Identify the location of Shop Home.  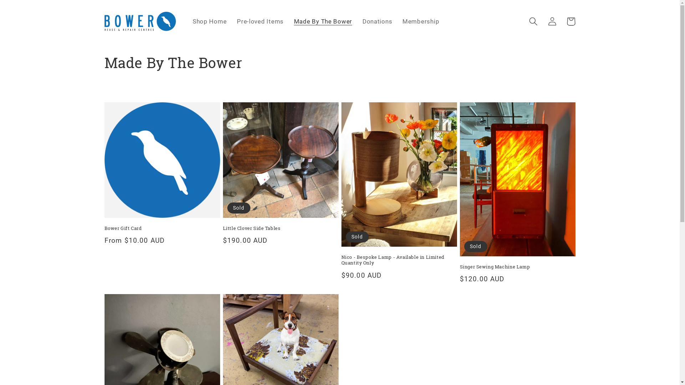
(210, 21).